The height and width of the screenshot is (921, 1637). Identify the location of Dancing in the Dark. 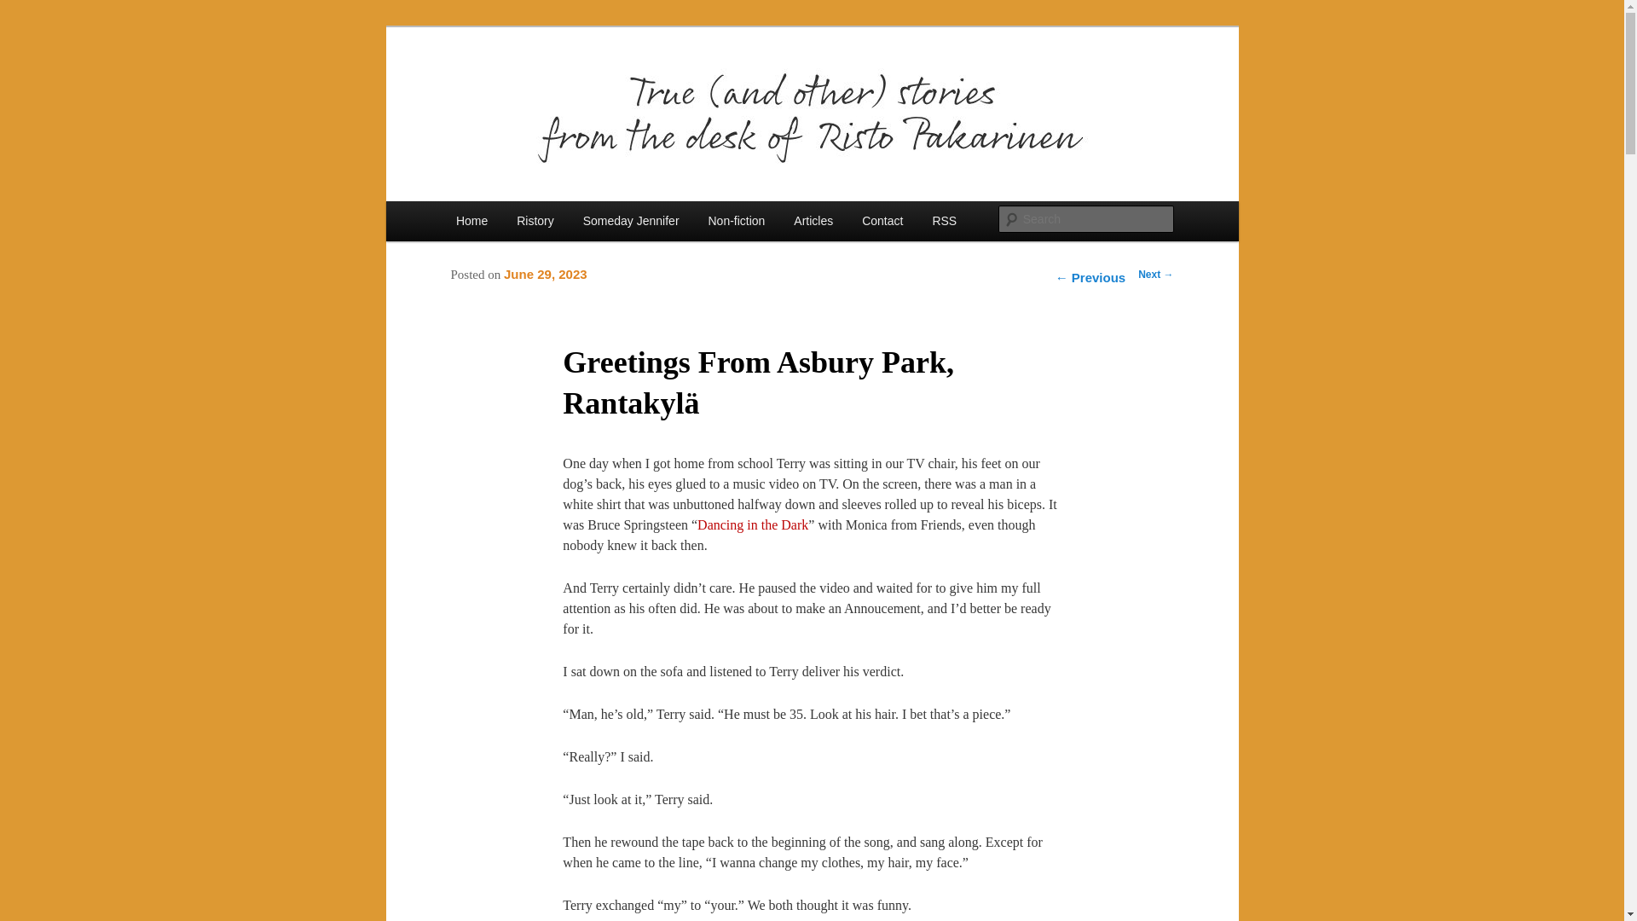
(752, 524).